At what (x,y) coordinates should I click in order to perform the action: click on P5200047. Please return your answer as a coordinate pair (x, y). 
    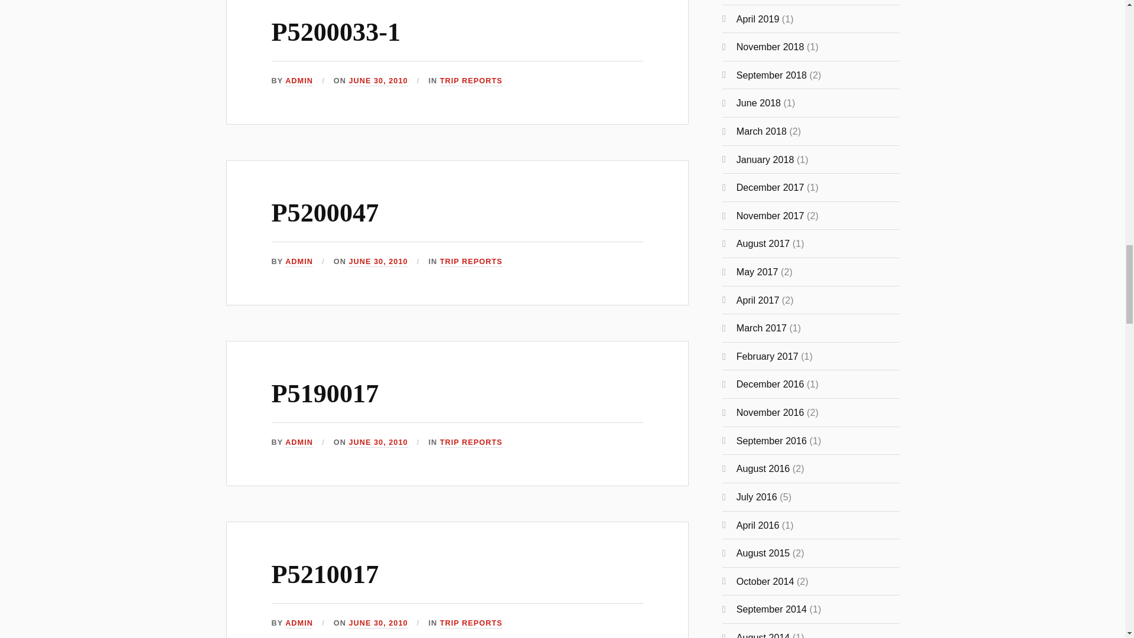
    Looking at the image, I should click on (325, 213).